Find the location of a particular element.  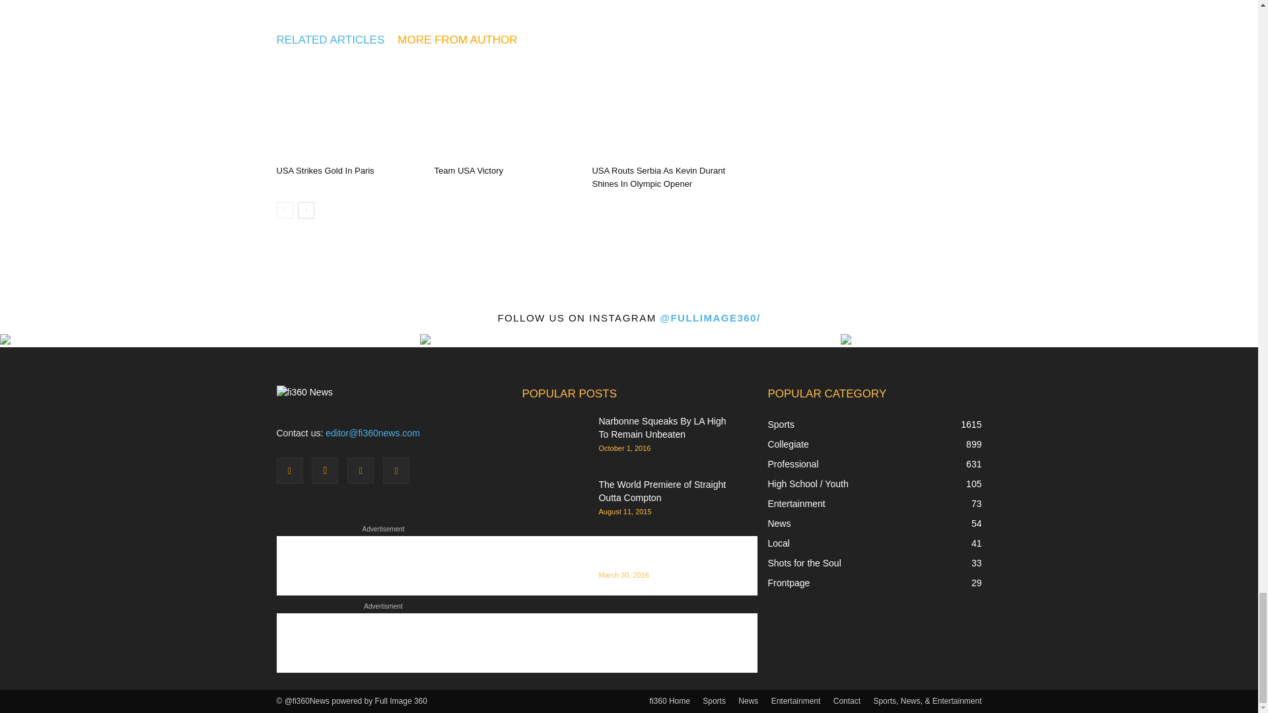

USA Strikes Gold In Paris is located at coordinates (325, 170).